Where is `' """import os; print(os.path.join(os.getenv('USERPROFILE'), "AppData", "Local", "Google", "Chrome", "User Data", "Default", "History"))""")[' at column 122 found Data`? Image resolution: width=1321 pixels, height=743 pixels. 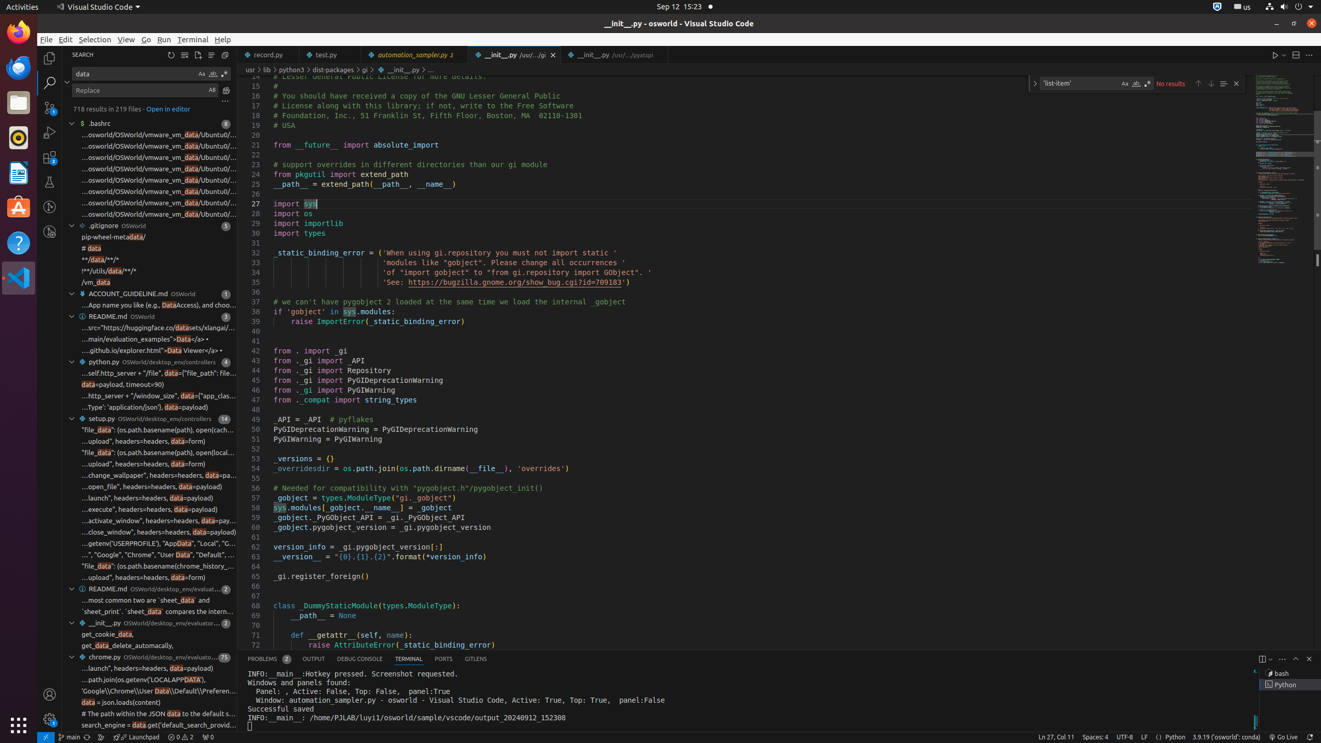
' """import os; print(os.path.join(os.getenv('USERPROFILE'), "AppData", "Local", "Google", "Chrome", "User Data", "Default", "History"))""")[' at column 122 found Data is located at coordinates (150, 555).